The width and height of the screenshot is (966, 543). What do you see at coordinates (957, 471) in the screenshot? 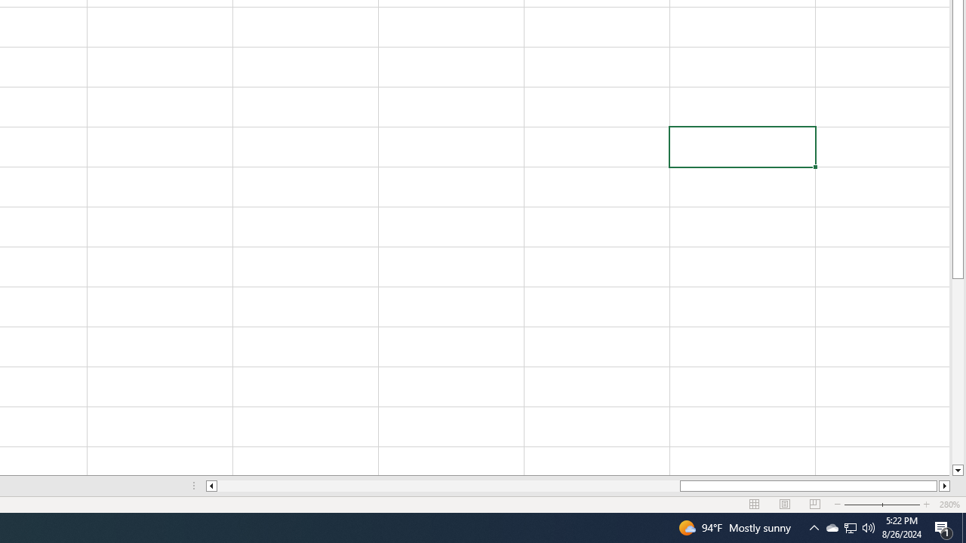
I see `Line down` at bounding box center [957, 471].